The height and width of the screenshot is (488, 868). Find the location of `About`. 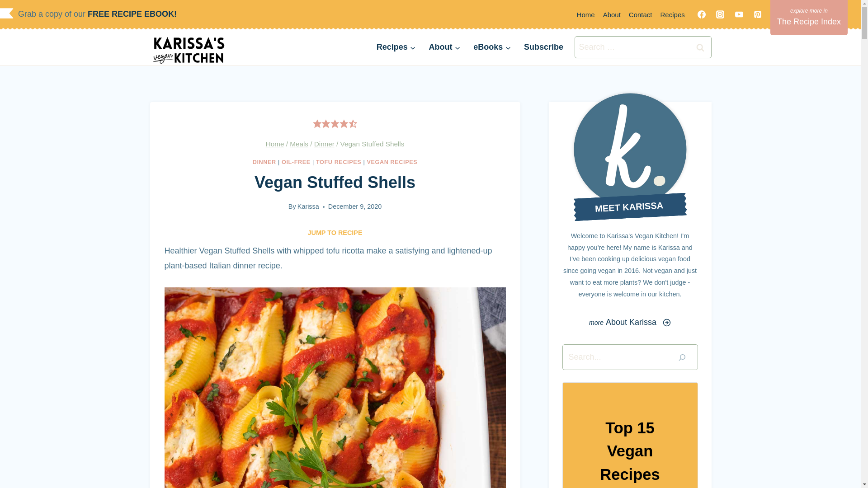

About is located at coordinates (444, 47).